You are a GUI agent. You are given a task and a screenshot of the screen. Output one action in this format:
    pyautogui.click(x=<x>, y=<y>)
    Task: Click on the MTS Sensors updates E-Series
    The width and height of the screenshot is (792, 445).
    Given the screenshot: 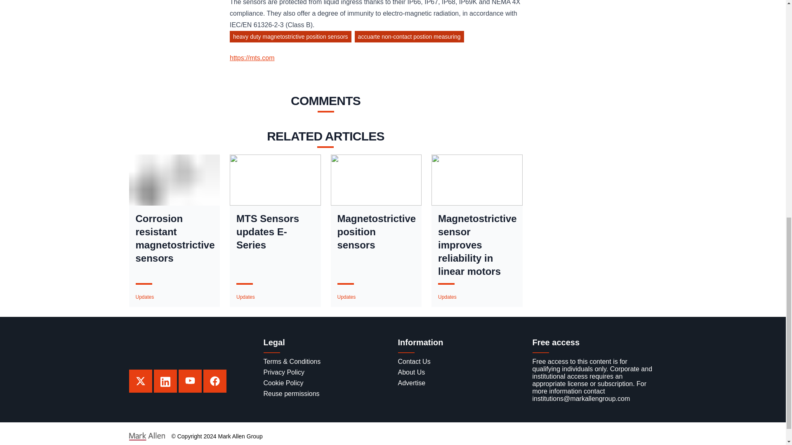 What is the action you would take?
    pyautogui.click(x=275, y=232)
    